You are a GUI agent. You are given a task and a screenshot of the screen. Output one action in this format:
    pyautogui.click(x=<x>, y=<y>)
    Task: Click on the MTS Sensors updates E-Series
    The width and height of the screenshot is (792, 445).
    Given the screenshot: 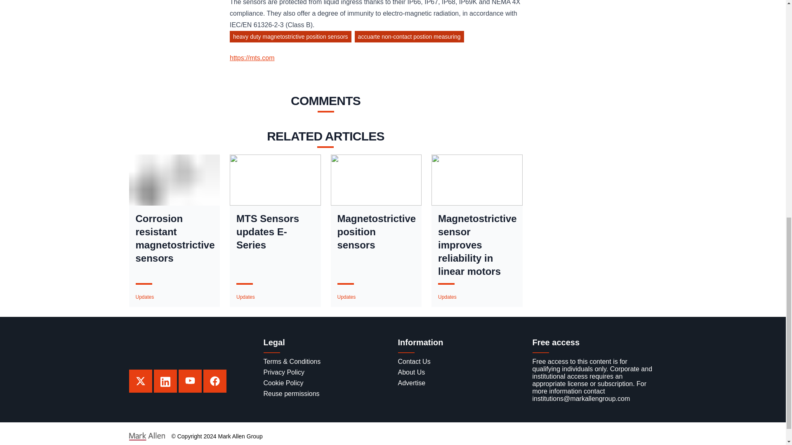 What is the action you would take?
    pyautogui.click(x=275, y=232)
    